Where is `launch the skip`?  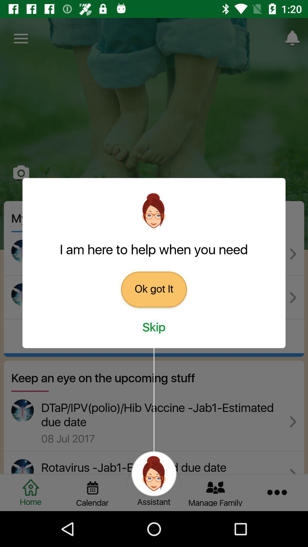 launch the skip is located at coordinates (154, 328).